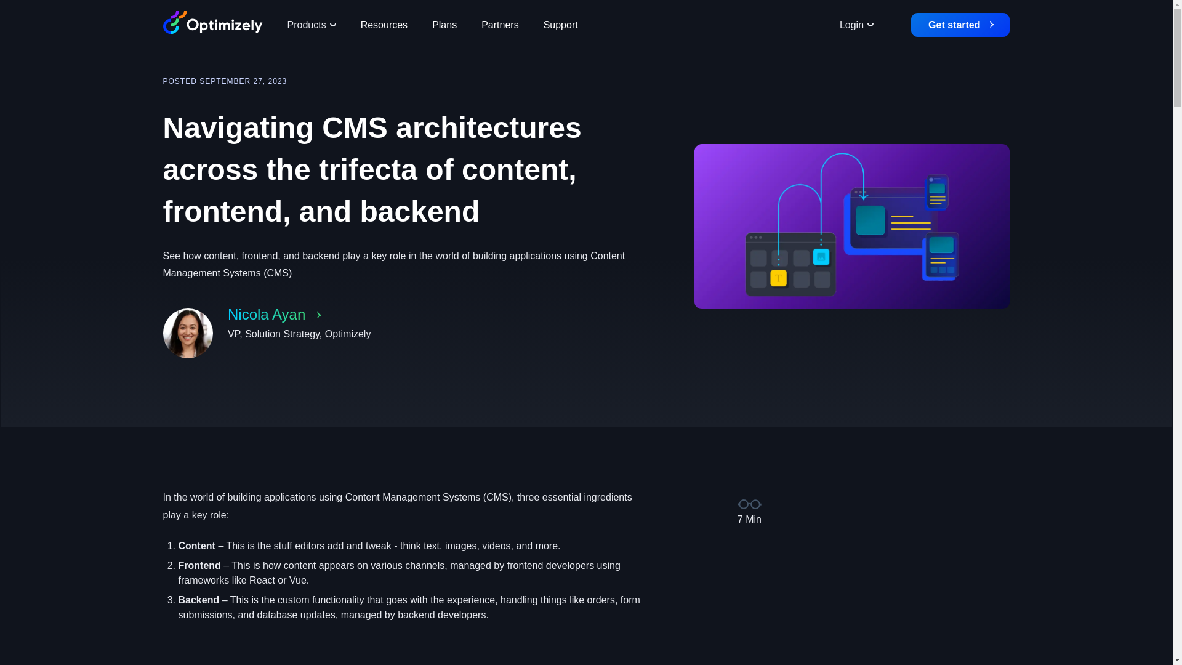  Describe the element at coordinates (406, 339) in the screenshot. I see `Support` at that location.